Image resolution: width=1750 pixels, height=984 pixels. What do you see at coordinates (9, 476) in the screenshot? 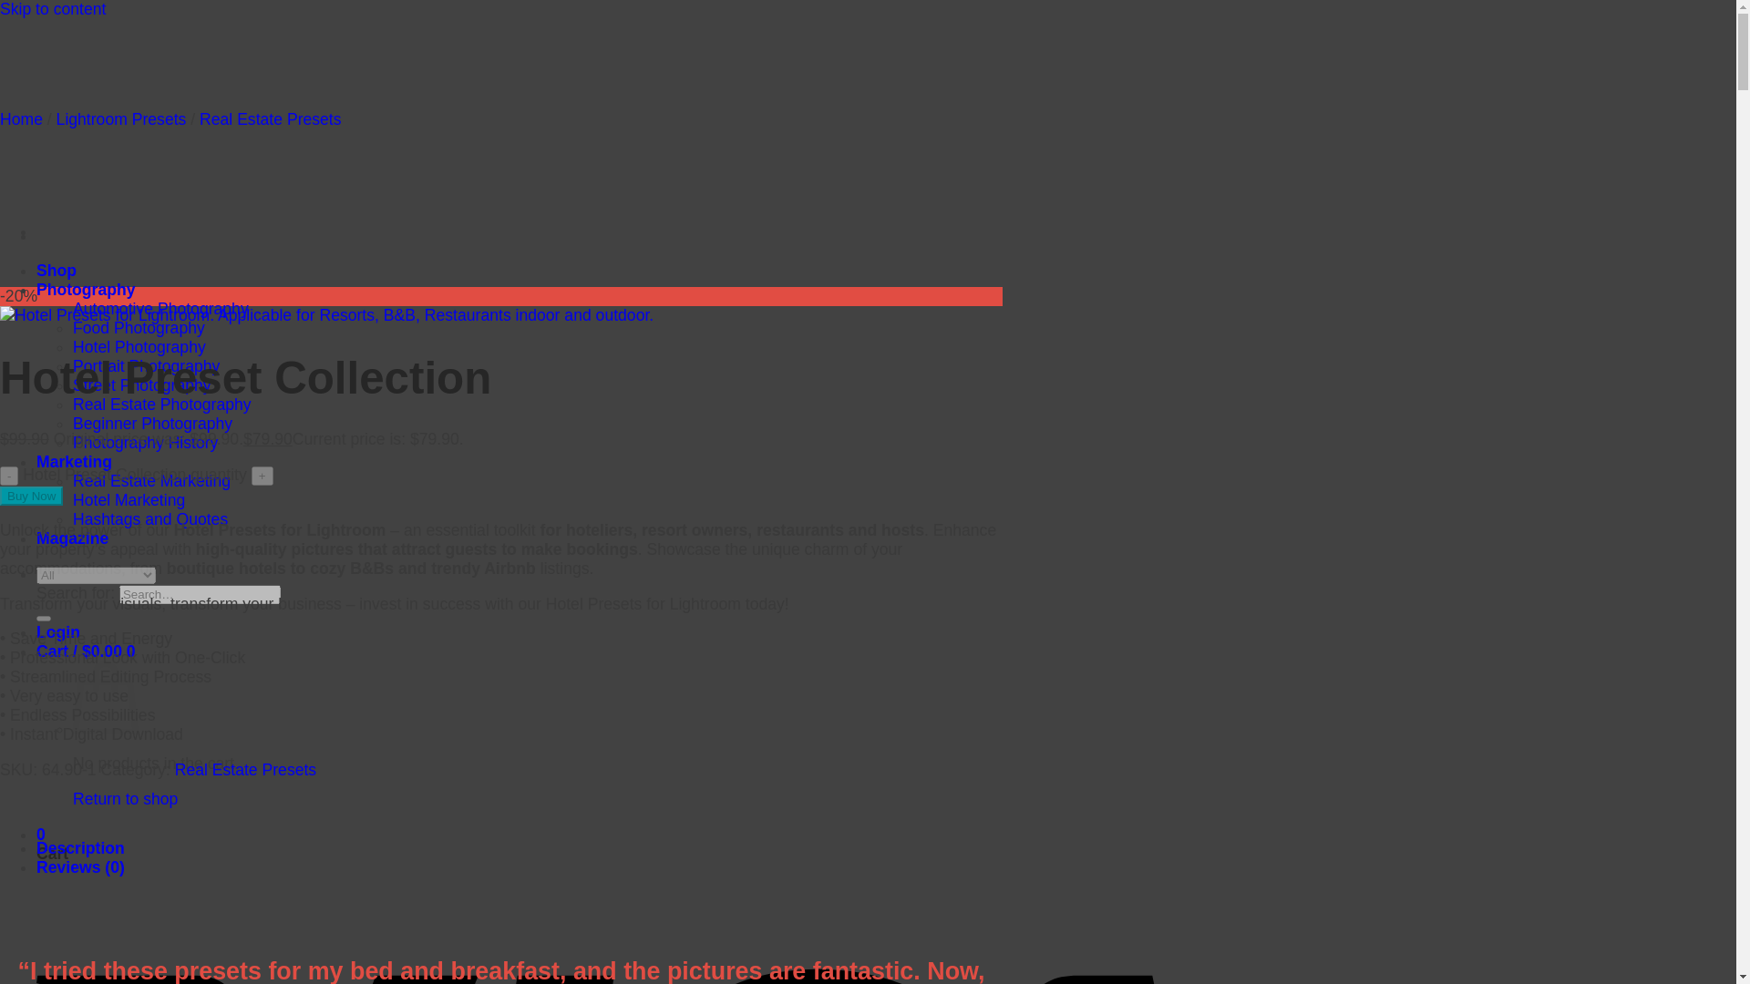
I see `-` at bounding box center [9, 476].